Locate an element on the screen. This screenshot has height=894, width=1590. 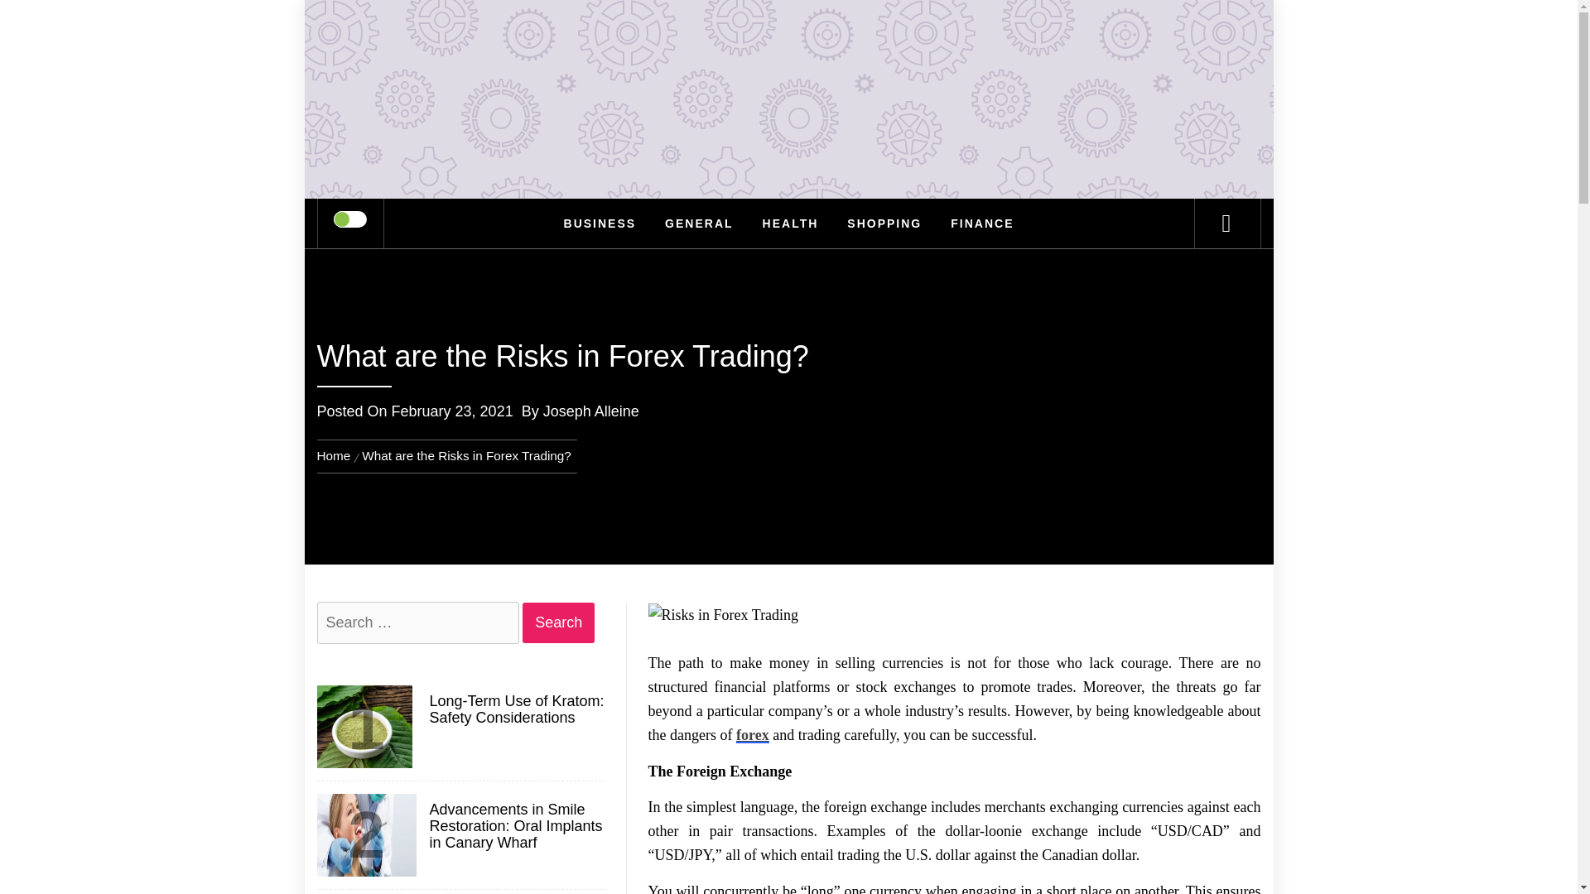
FINANCE is located at coordinates (981, 223).